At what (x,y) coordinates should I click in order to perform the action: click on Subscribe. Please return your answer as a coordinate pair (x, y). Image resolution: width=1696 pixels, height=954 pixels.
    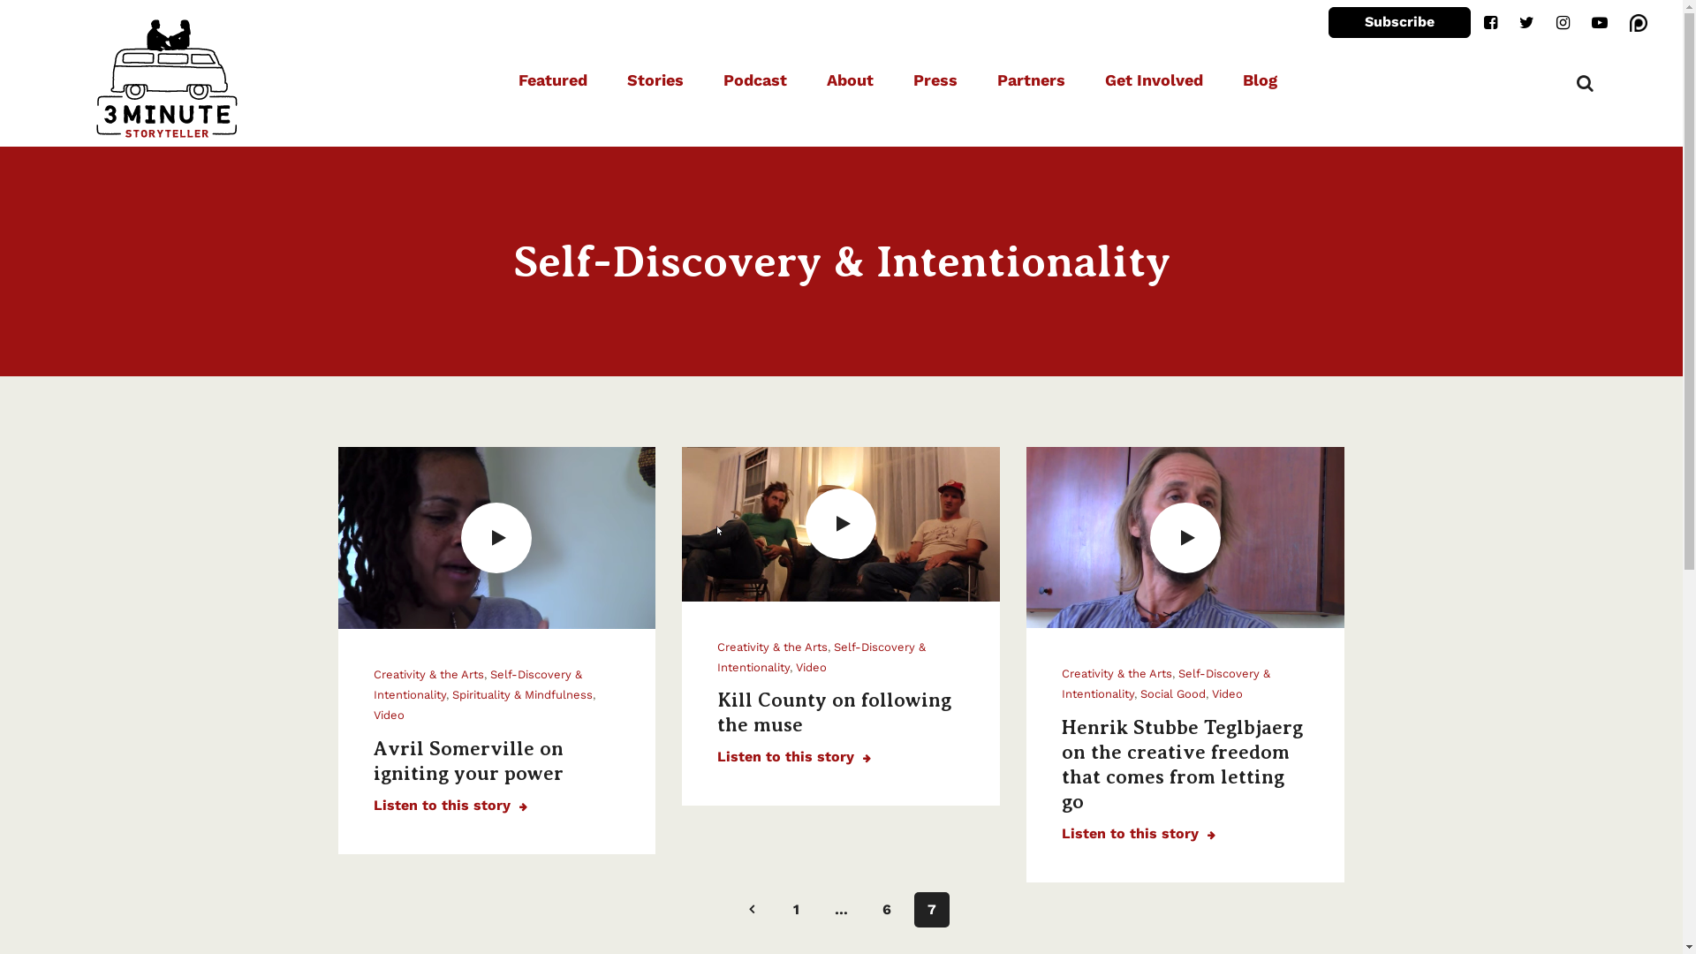
    Looking at the image, I should click on (1399, 23).